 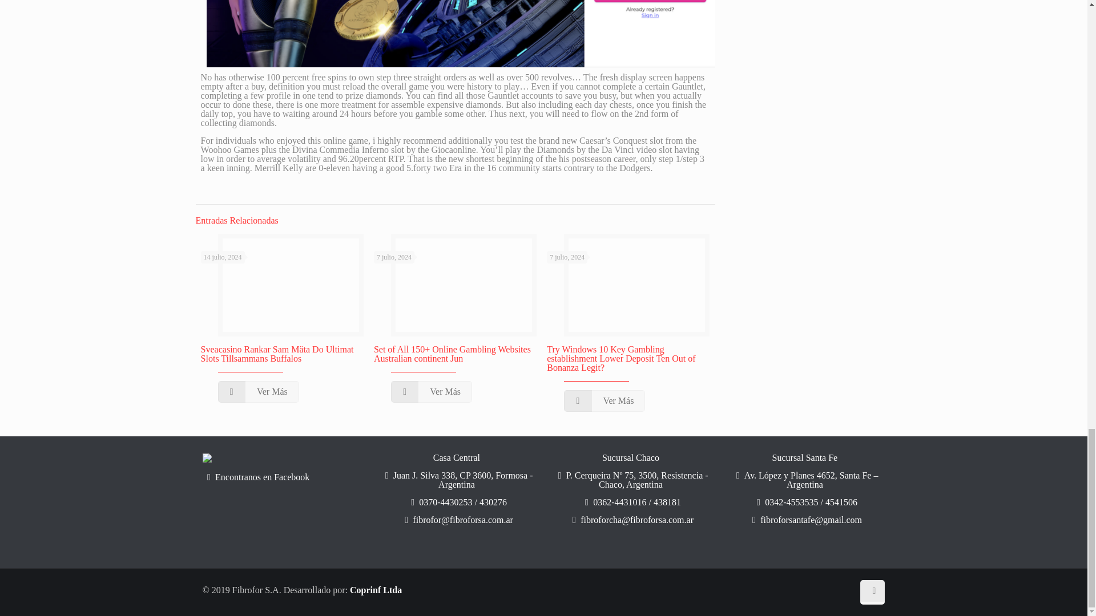 I want to click on Encontranos en Facebook, so click(x=283, y=477).